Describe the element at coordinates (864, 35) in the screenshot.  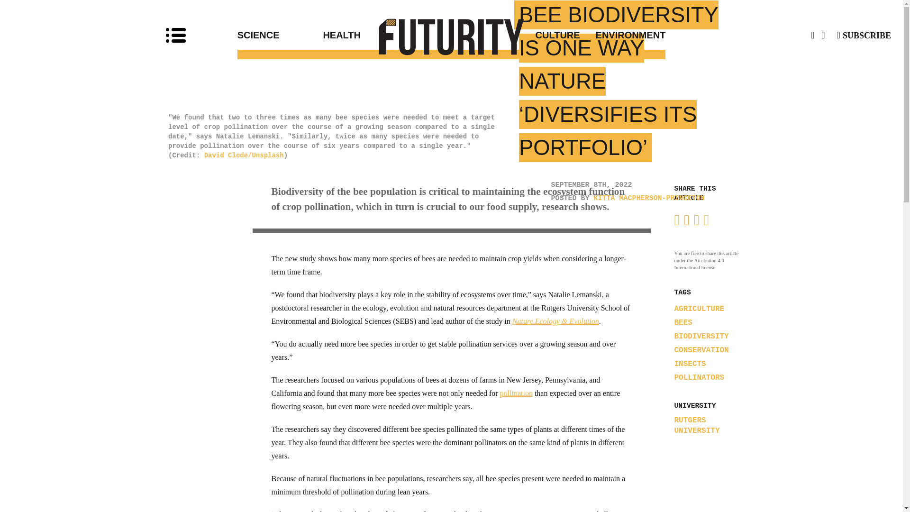
I see `SUBSCRIBE` at that location.